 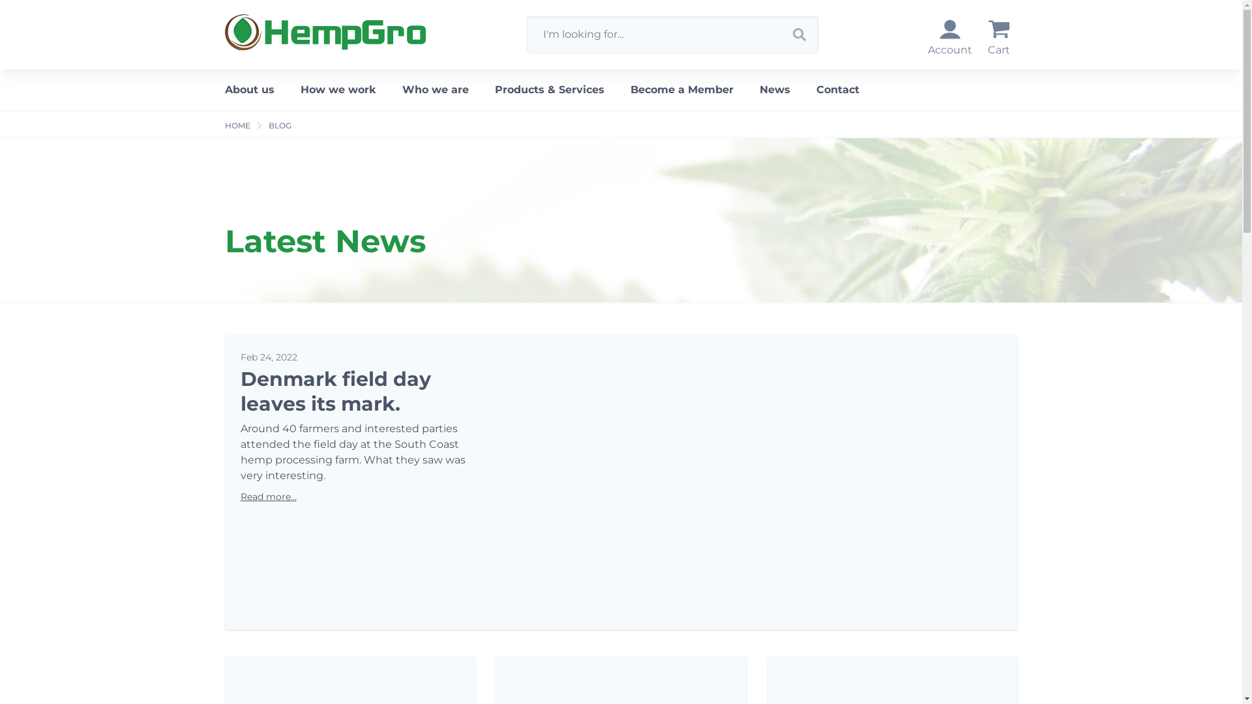 I want to click on BLOG, so click(x=280, y=126).